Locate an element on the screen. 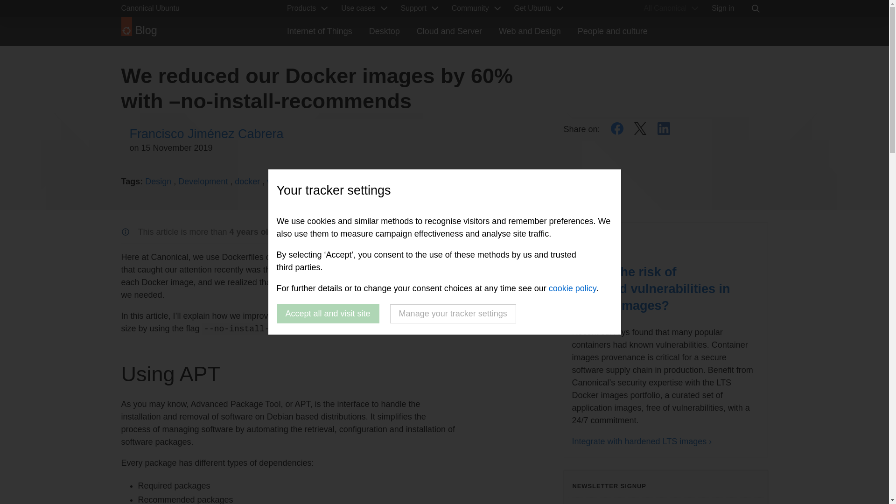 The width and height of the screenshot is (896, 504). Get Ubuntu is located at coordinates (538, 8).